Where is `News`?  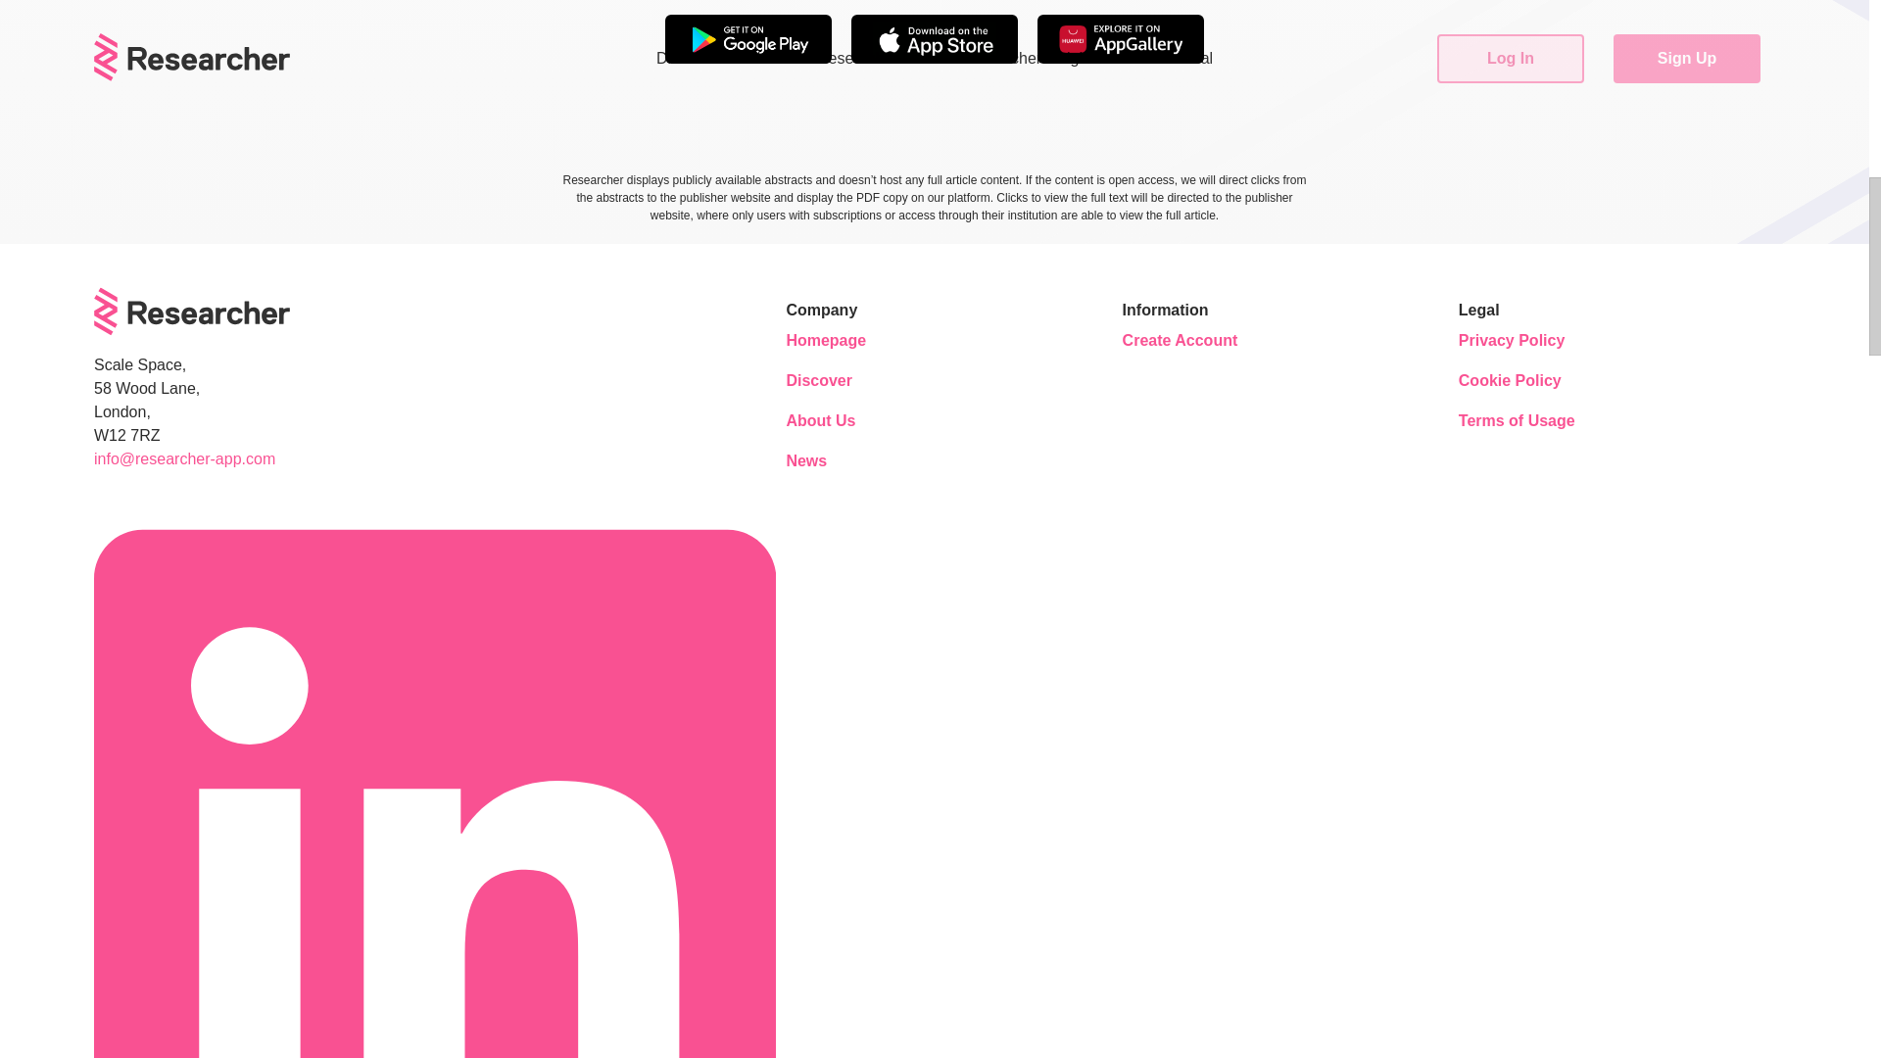
News is located at coordinates (844, 460).